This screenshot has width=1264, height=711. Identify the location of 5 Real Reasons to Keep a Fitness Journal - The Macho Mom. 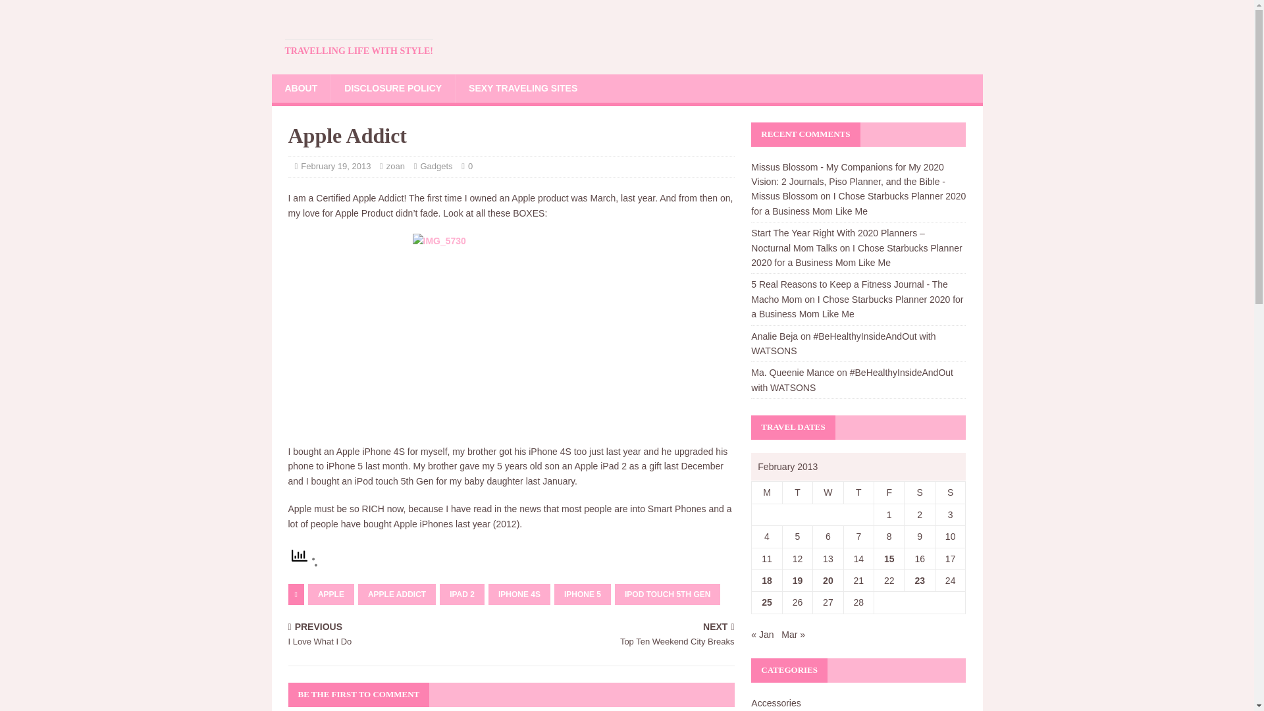
(849, 292).